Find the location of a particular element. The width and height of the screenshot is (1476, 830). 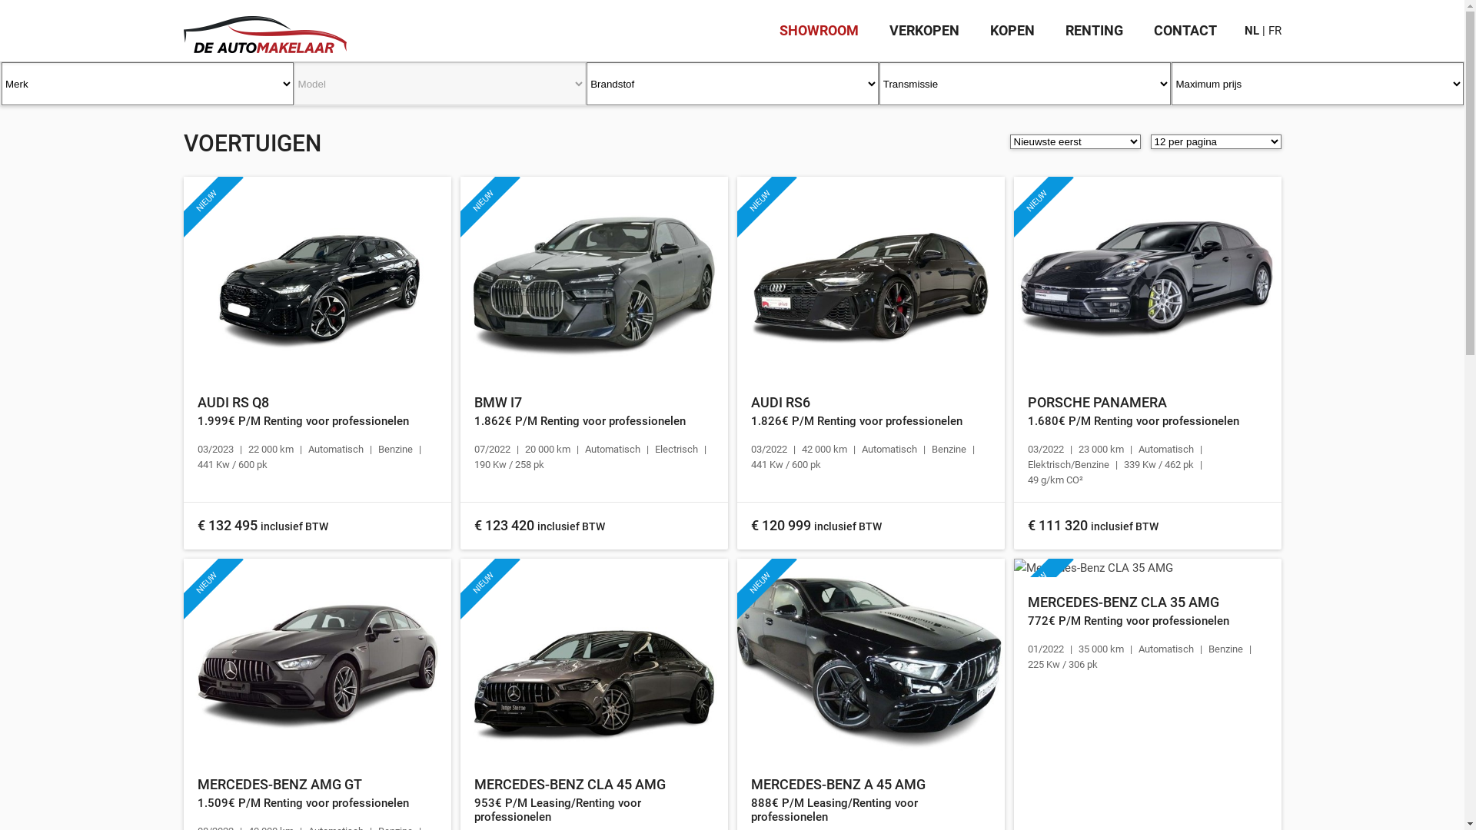

CONTACT is located at coordinates (1185, 31).